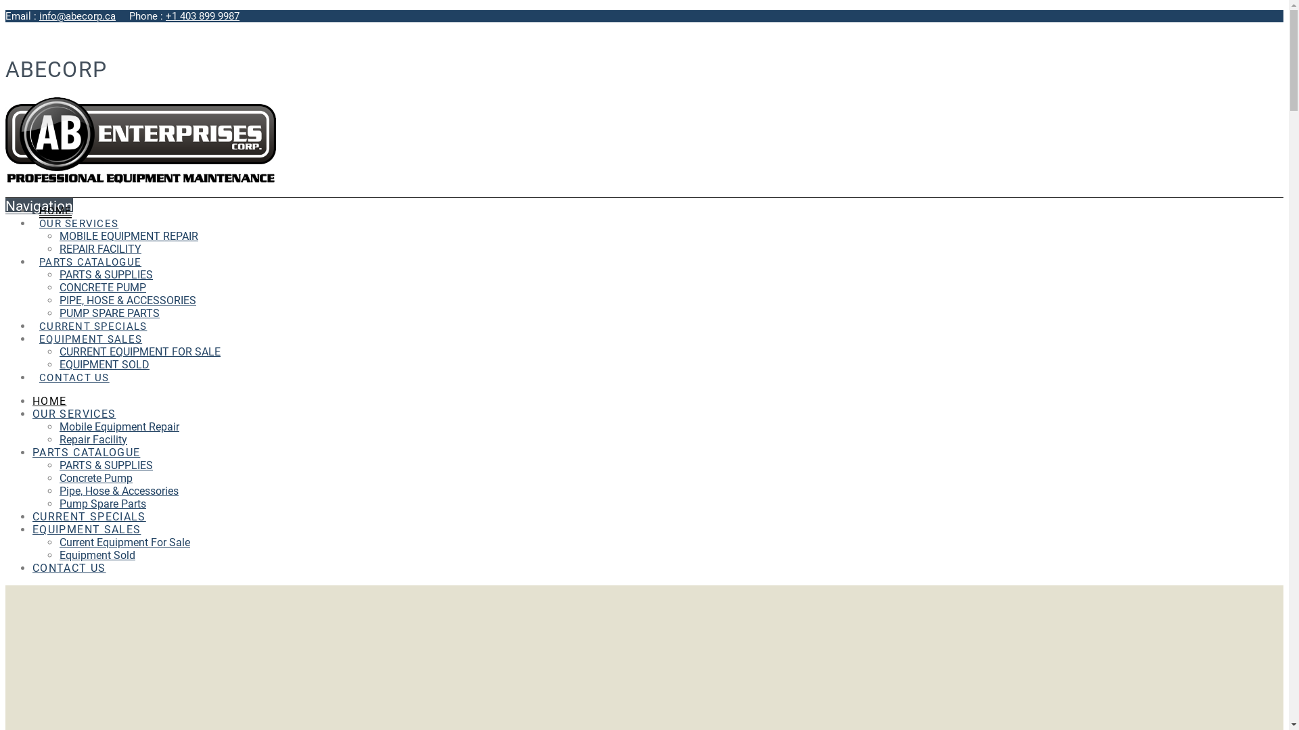 Image resolution: width=1299 pixels, height=730 pixels. What do you see at coordinates (96, 479) in the screenshot?
I see `Concrete Pump` at bounding box center [96, 479].